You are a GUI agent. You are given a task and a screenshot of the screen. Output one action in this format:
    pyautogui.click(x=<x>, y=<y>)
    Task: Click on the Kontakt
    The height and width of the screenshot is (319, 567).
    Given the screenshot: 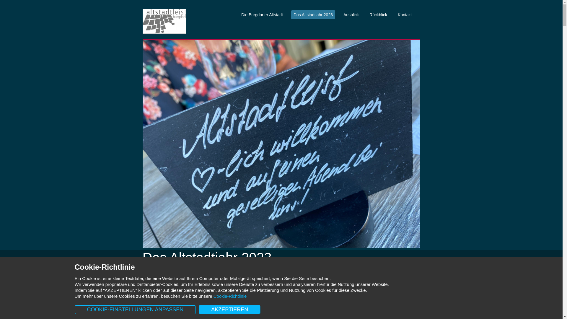 What is the action you would take?
    pyautogui.click(x=405, y=15)
    